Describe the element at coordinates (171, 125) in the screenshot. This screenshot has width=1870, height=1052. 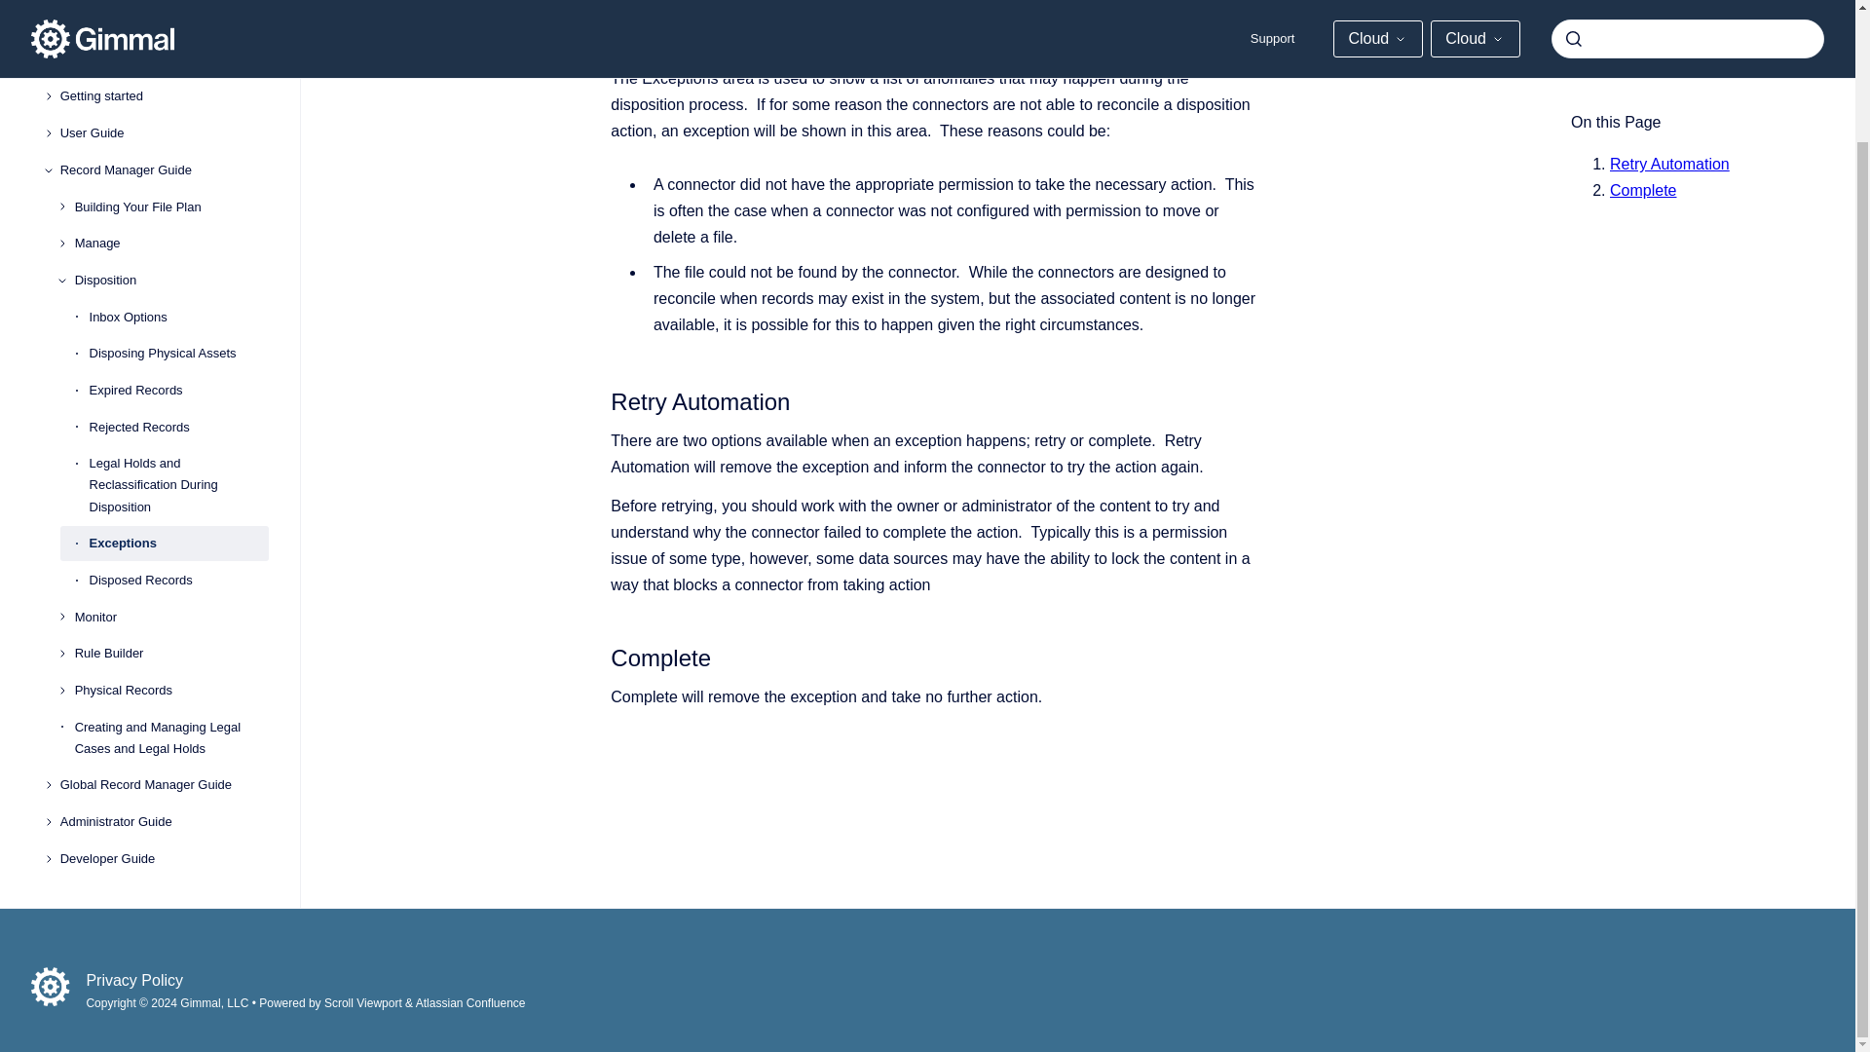
I see `Building Your File Plan` at that location.